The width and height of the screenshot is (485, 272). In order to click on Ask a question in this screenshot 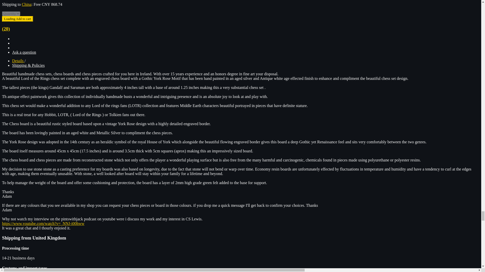, I will do `click(24, 52)`.